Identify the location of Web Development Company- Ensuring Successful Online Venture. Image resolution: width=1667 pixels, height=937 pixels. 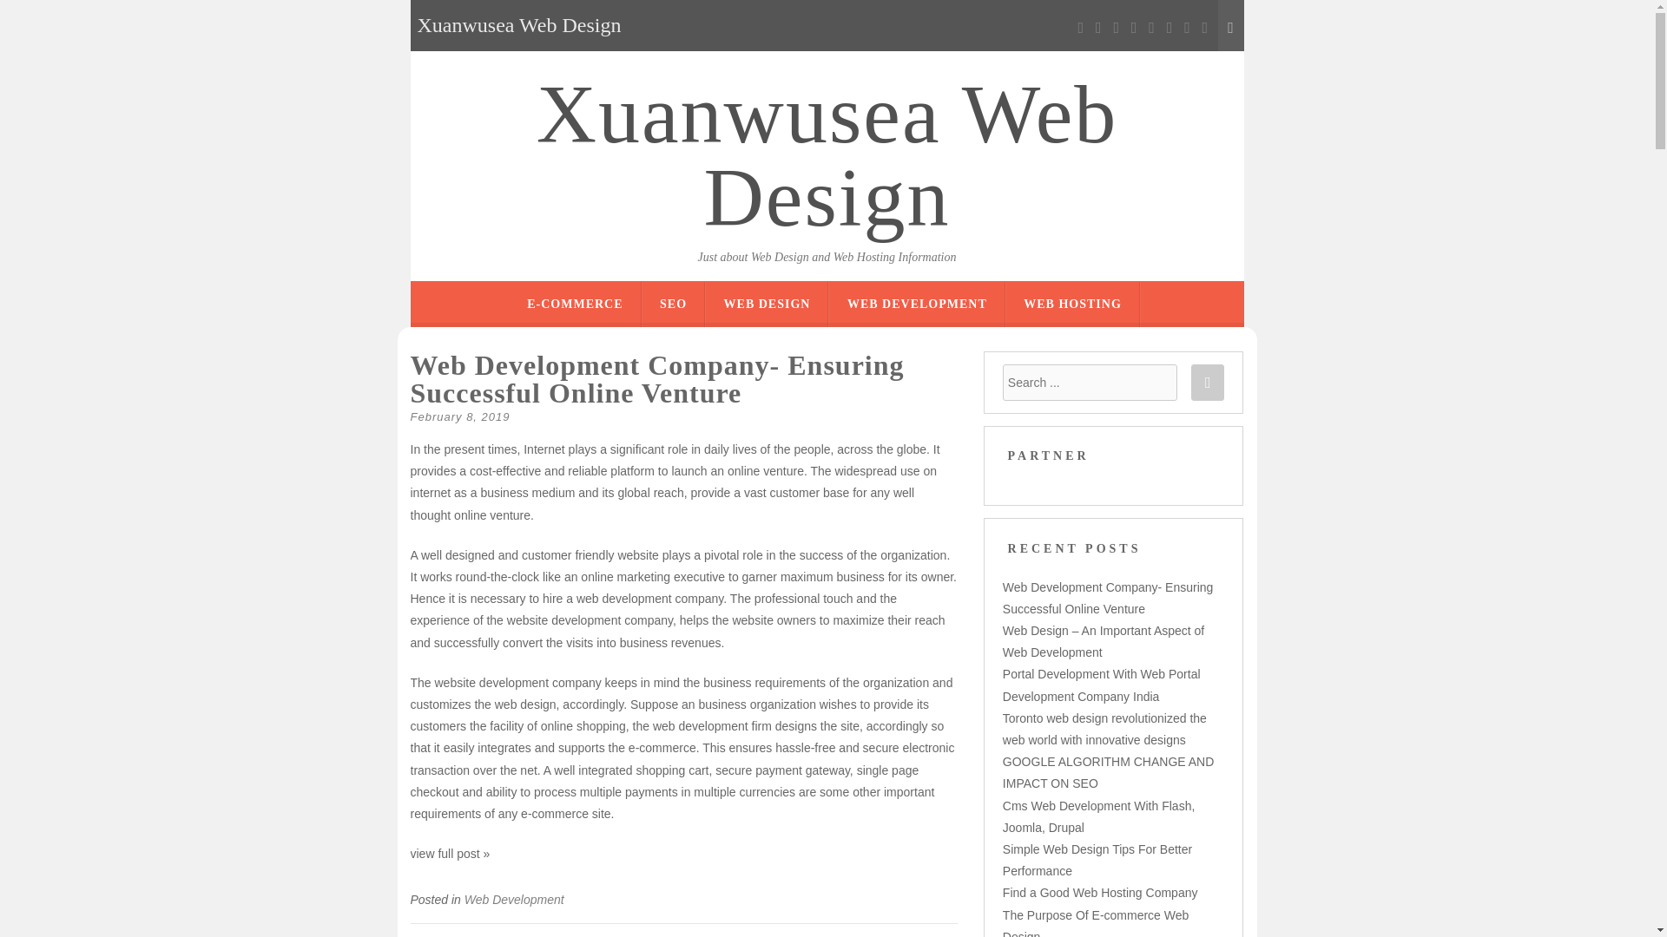
(656, 378).